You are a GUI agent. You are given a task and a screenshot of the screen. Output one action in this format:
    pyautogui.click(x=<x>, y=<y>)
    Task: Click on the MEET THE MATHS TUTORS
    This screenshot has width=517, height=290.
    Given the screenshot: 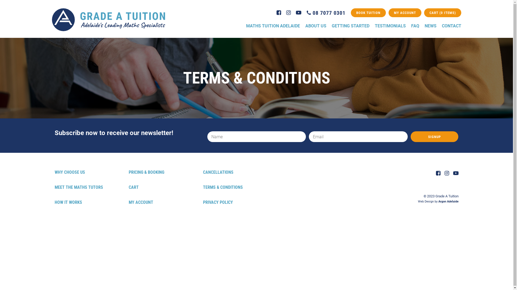 What is the action you would take?
    pyautogui.click(x=79, y=187)
    